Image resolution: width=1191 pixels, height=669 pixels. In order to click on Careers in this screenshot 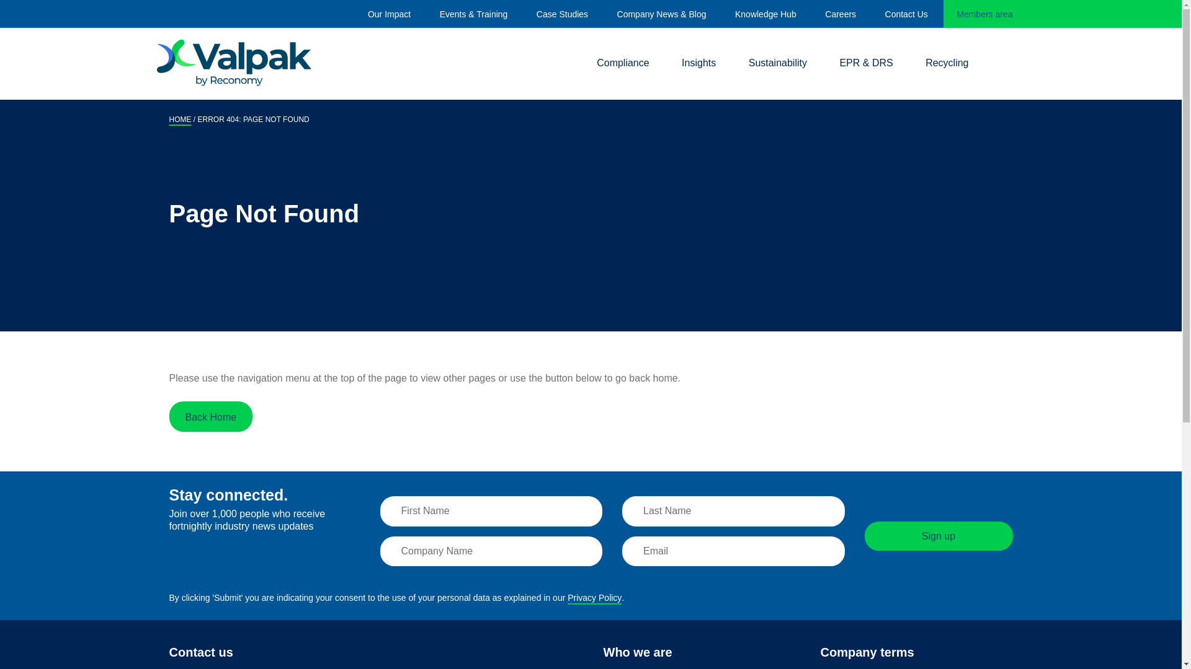, I will do `click(841, 14)`.